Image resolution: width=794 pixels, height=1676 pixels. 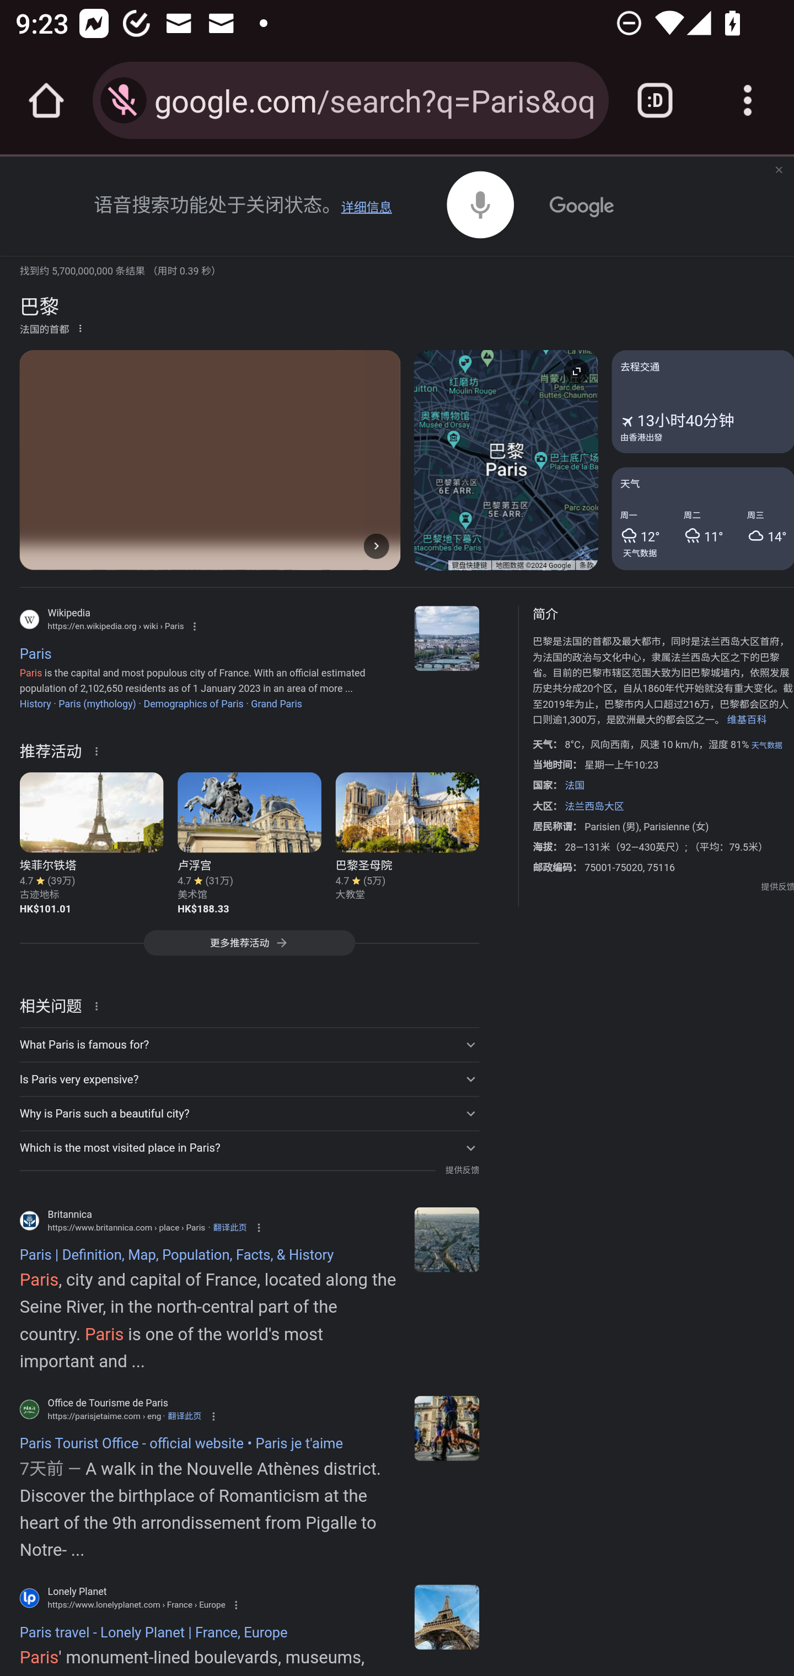 I want to click on Grand Paris, so click(x=277, y=703).